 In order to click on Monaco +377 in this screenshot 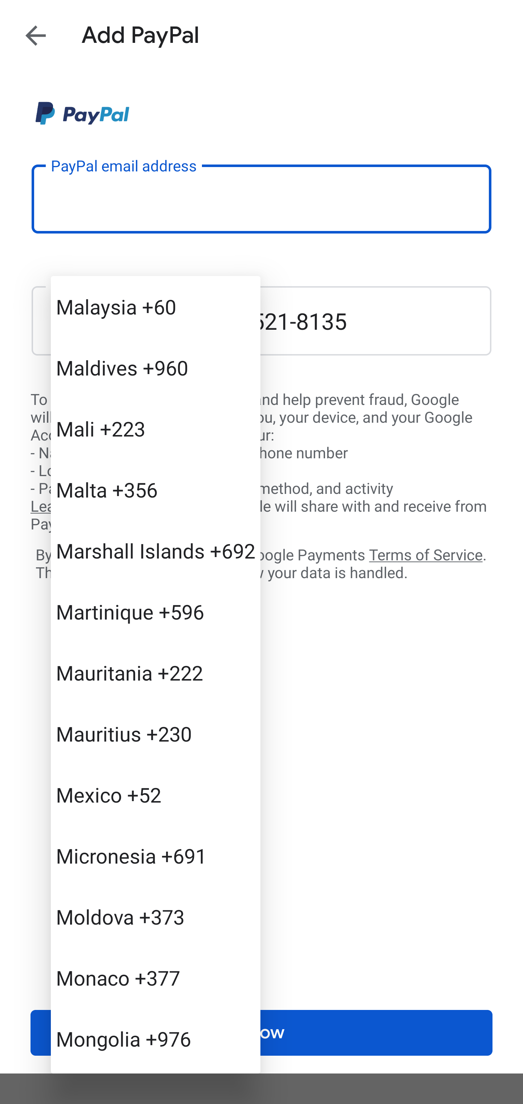, I will do `click(155, 978)`.